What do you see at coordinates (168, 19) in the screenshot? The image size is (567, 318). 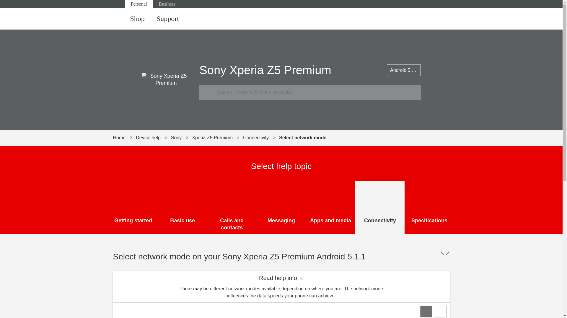 I see `Support` at bounding box center [168, 19].